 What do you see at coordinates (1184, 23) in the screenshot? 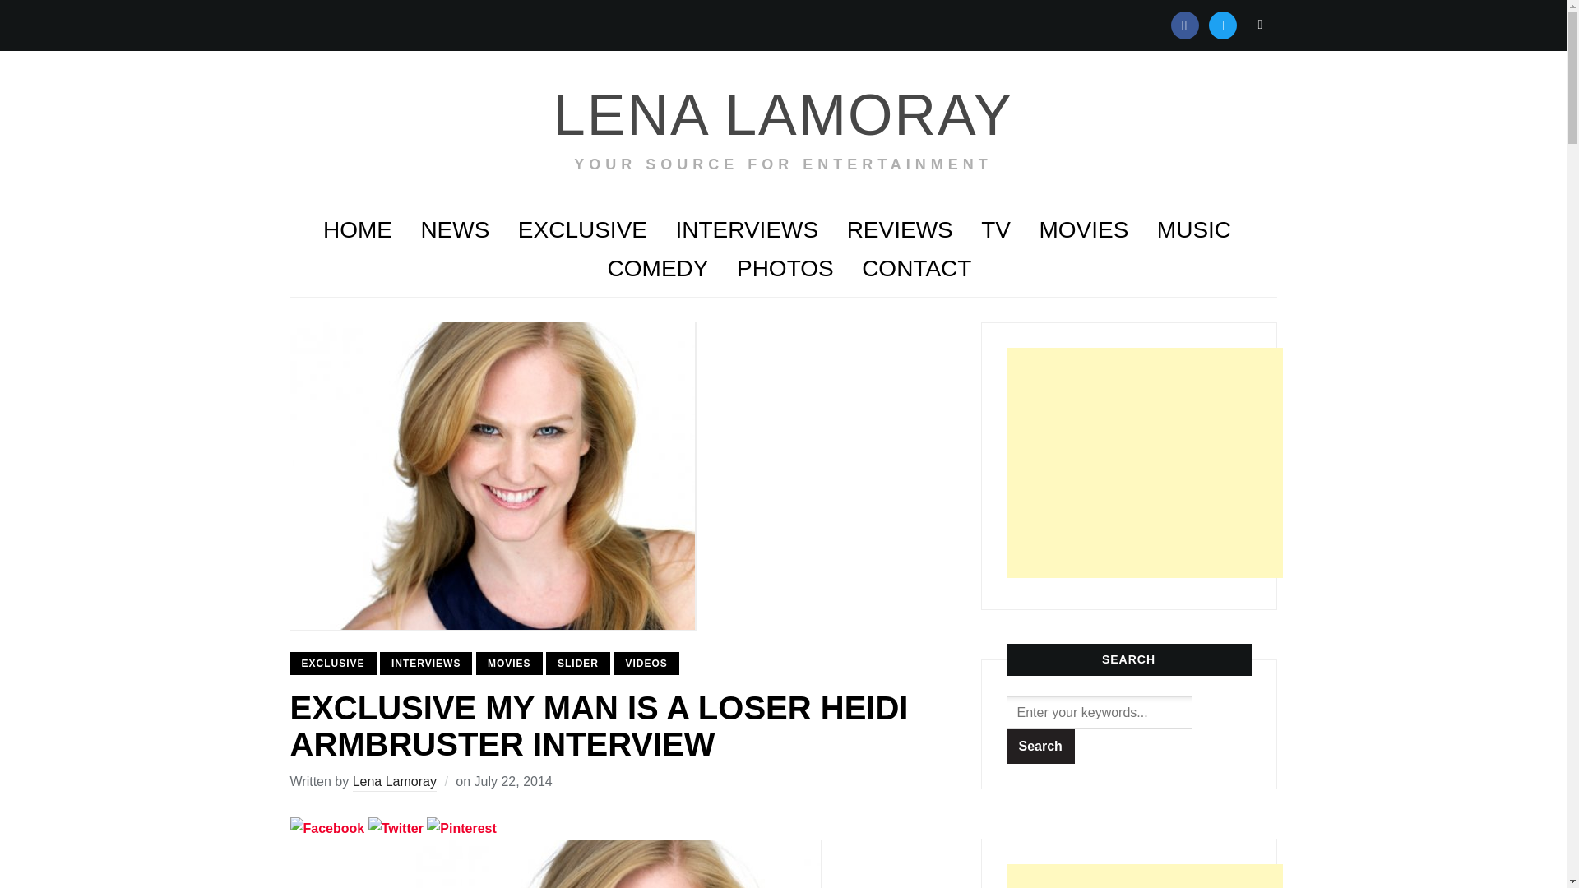
I see `Facebook` at bounding box center [1184, 23].